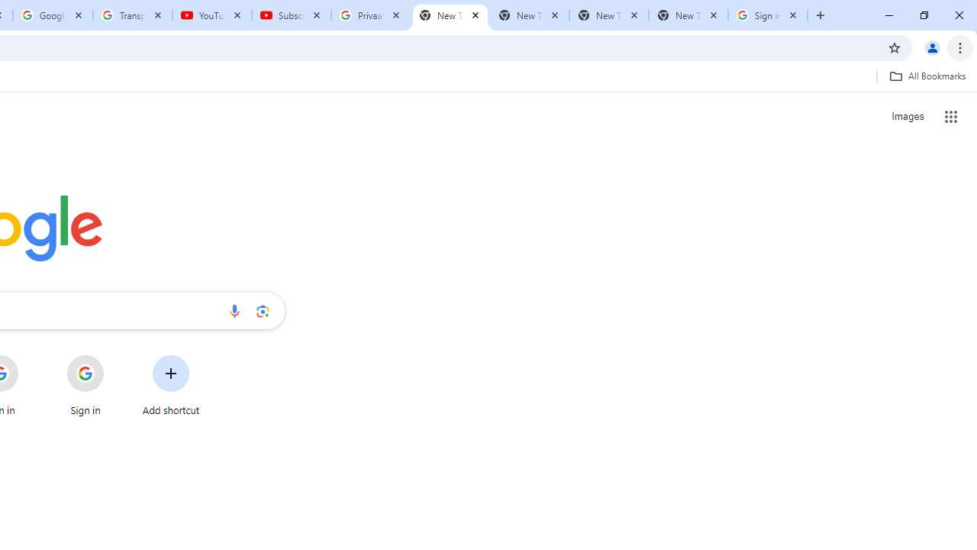  I want to click on New Tab, so click(450, 15).